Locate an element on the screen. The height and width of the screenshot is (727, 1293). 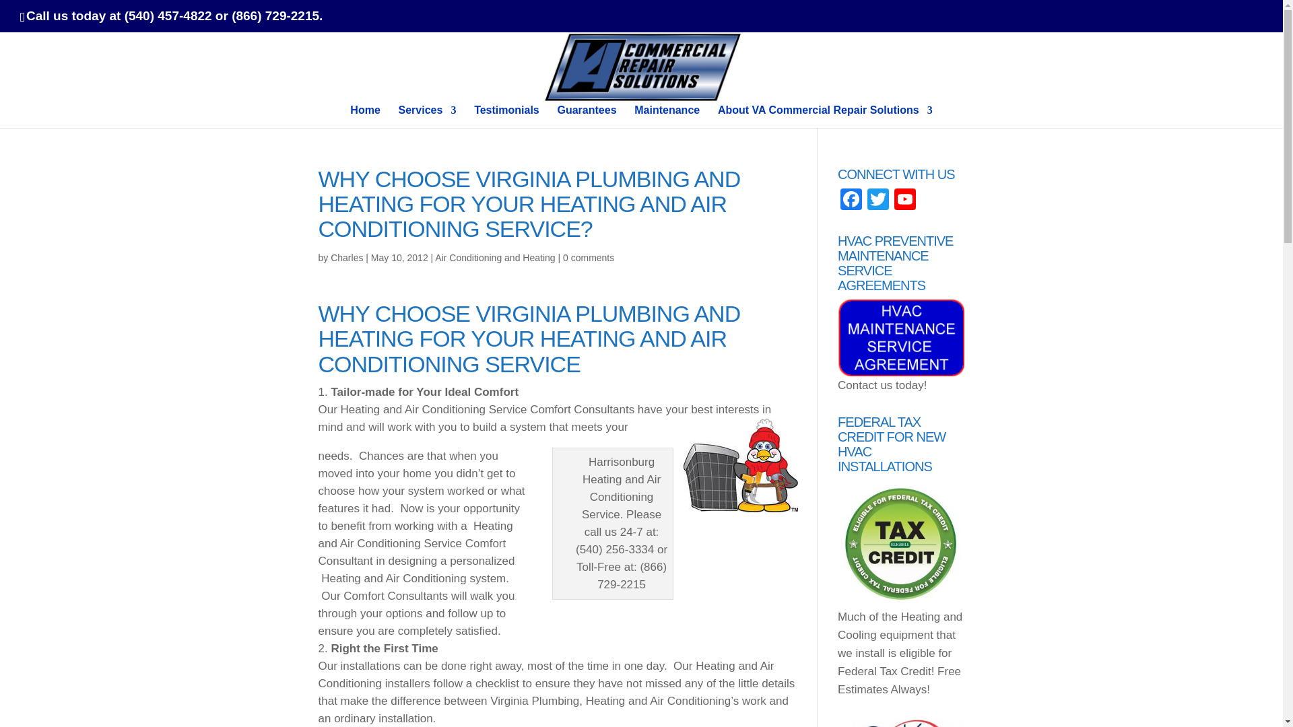
Services is located at coordinates (427, 116).